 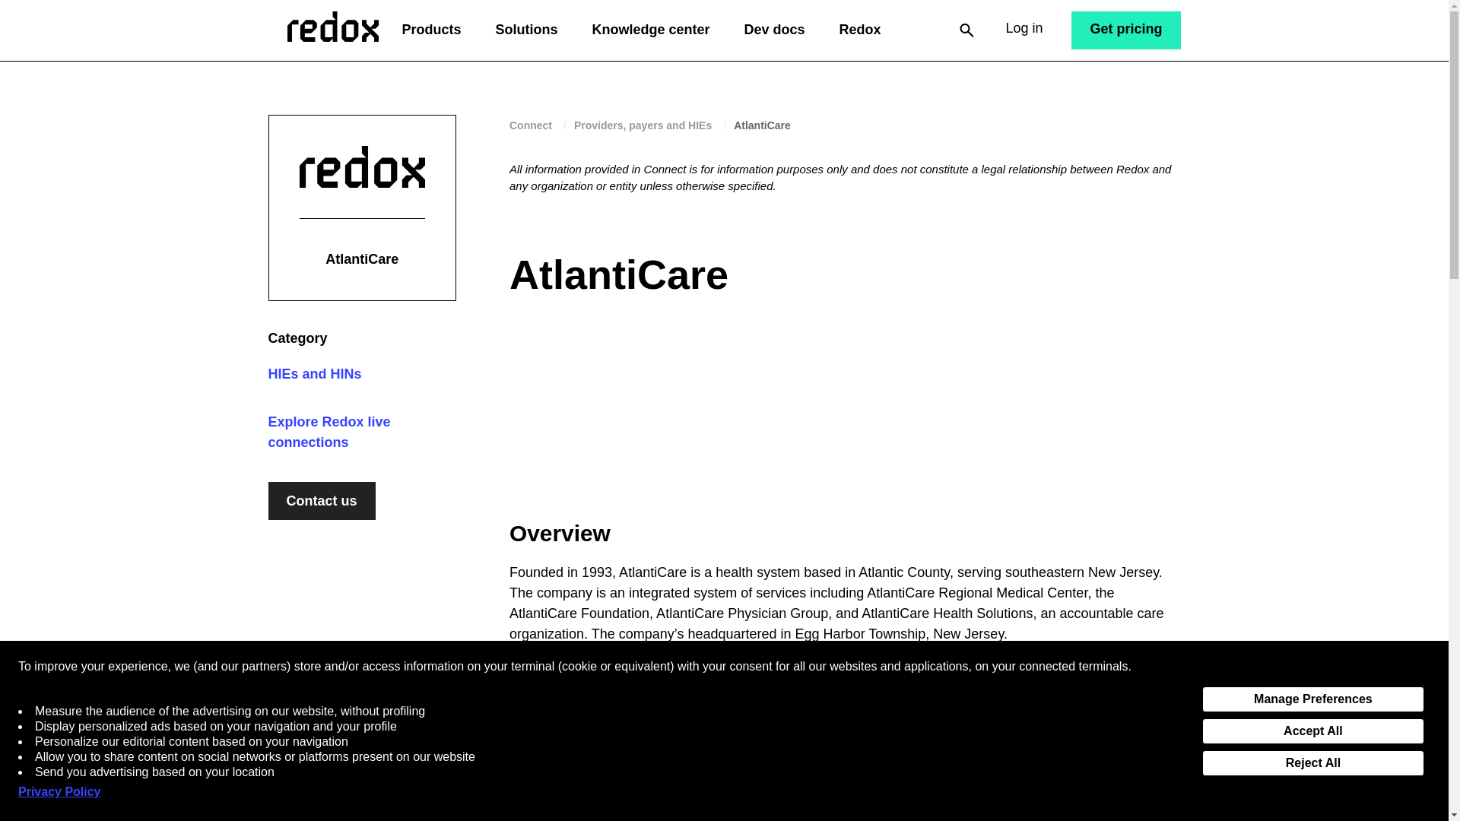 I want to click on Dev docs, so click(x=773, y=30).